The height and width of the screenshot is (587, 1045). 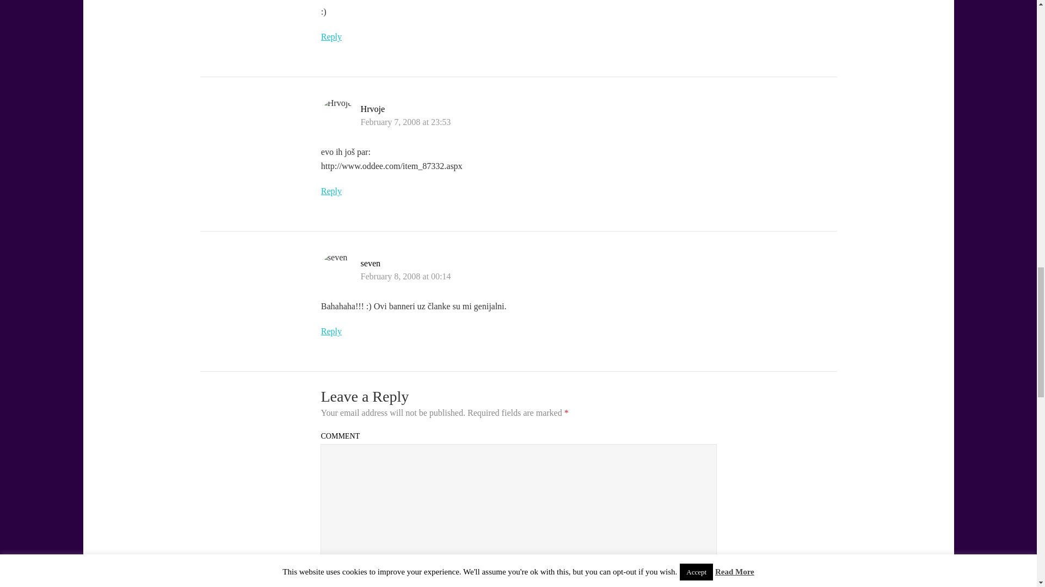 I want to click on Reply, so click(x=331, y=330).